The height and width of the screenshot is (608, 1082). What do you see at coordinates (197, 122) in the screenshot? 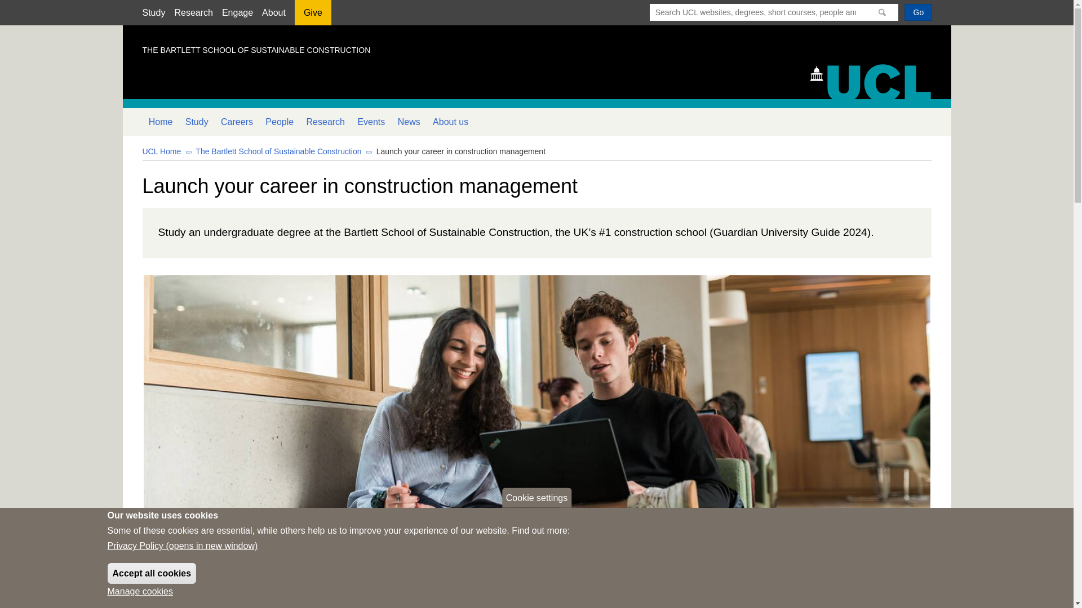
I see `Study` at bounding box center [197, 122].